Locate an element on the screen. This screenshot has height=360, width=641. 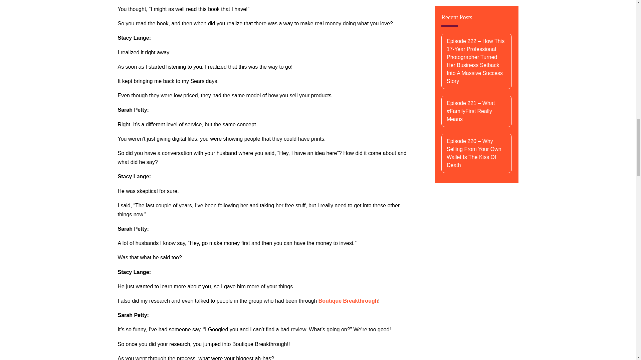
Boutique Breakthrough is located at coordinates (348, 301).